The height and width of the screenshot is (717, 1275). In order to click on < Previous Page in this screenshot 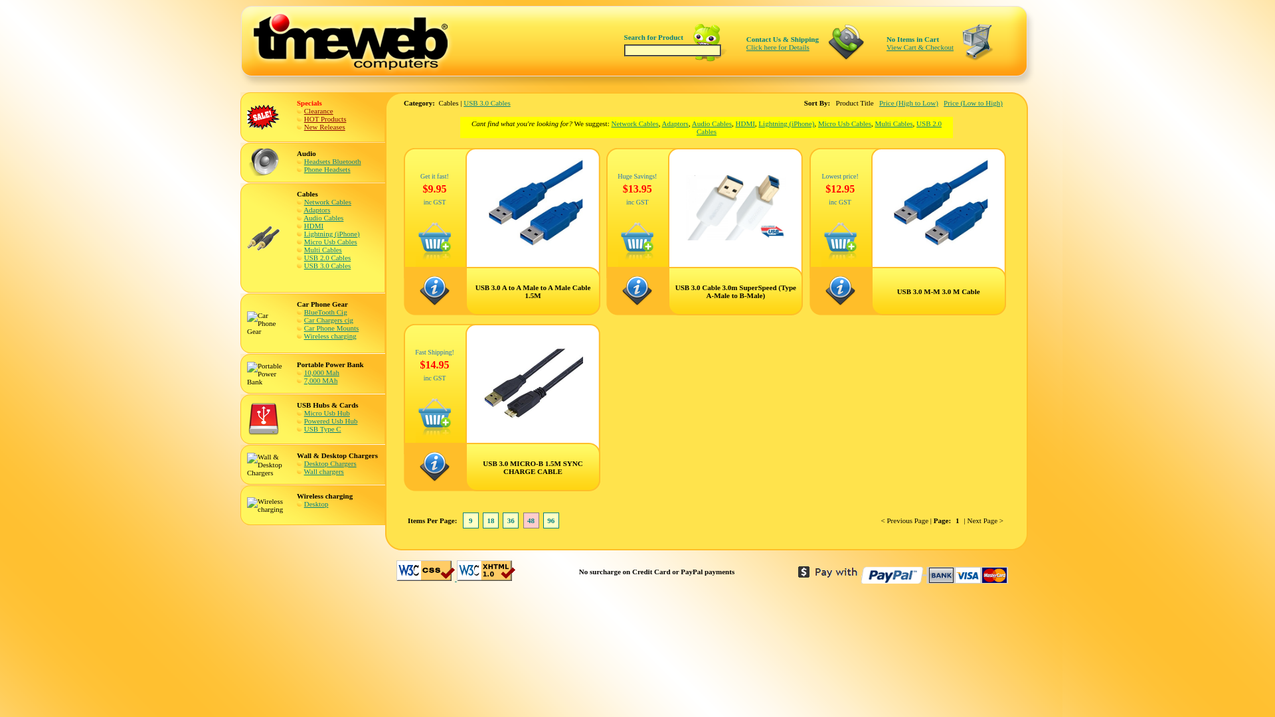, I will do `click(905, 520)`.